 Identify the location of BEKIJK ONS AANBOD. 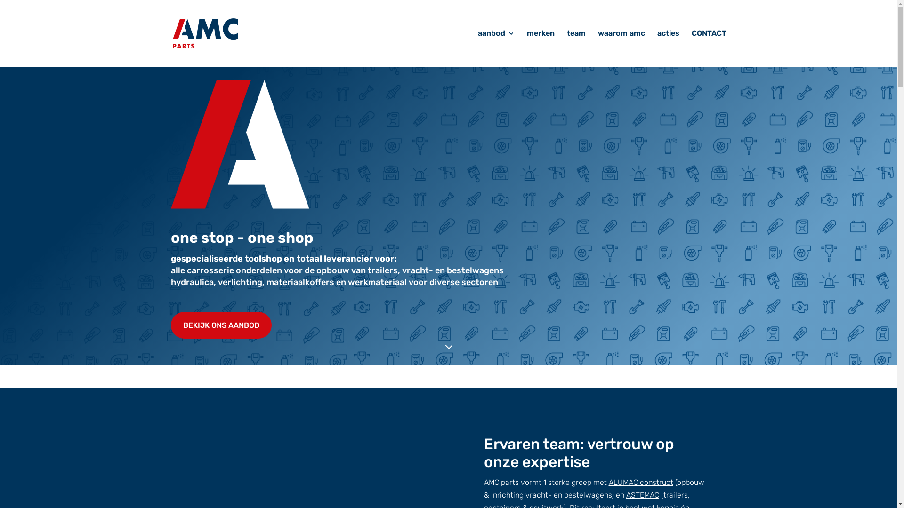
(221, 325).